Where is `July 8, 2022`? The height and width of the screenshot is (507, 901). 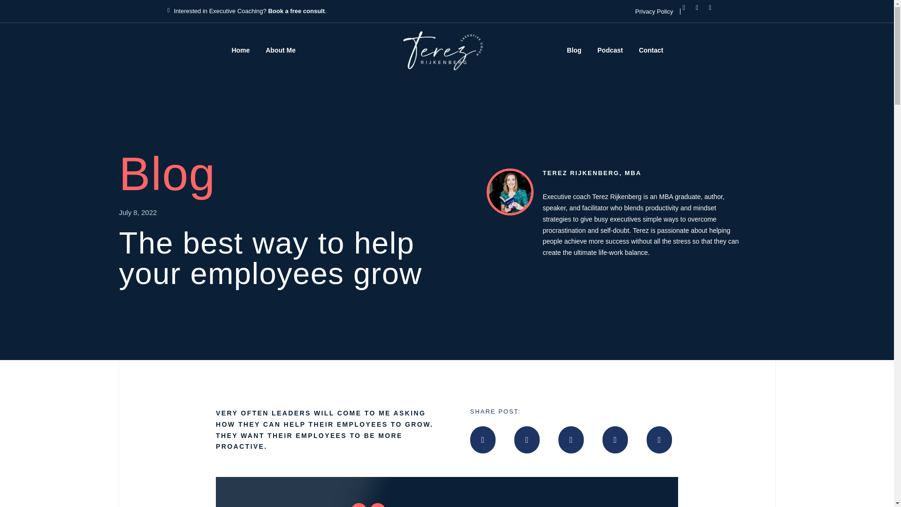 July 8, 2022 is located at coordinates (138, 212).